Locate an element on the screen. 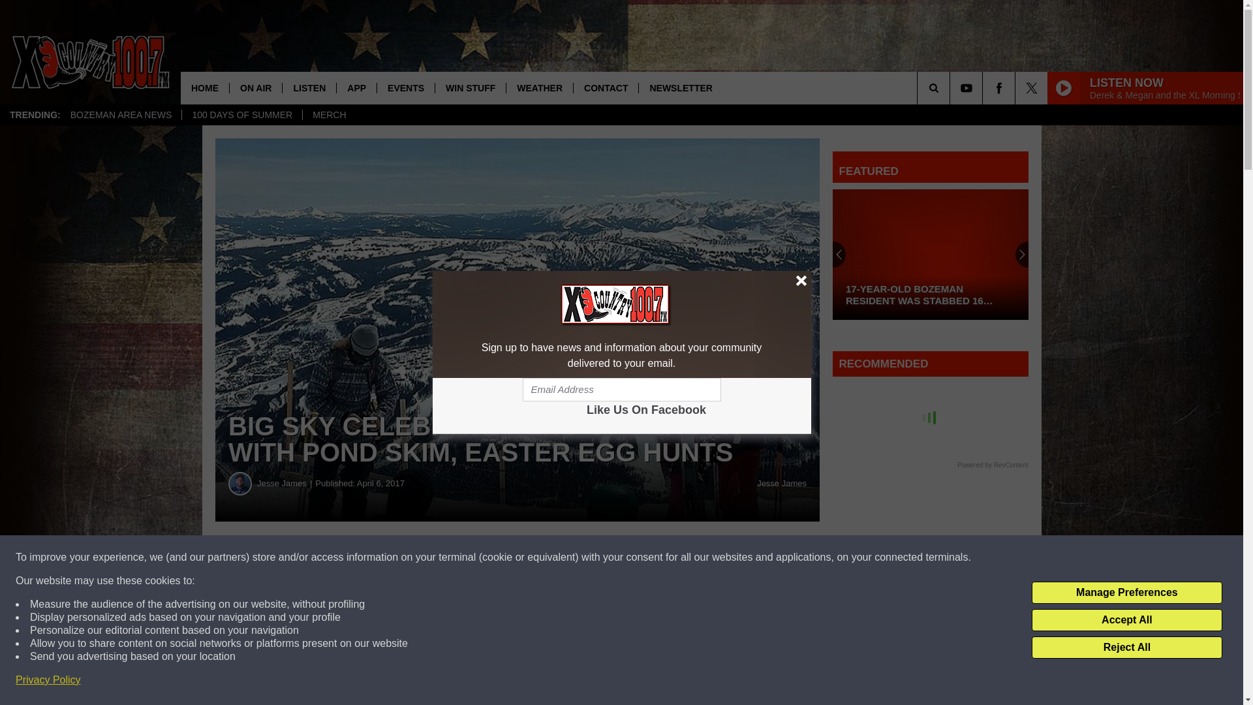  100 DAYS OF SUMMER is located at coordinates (241, 115).